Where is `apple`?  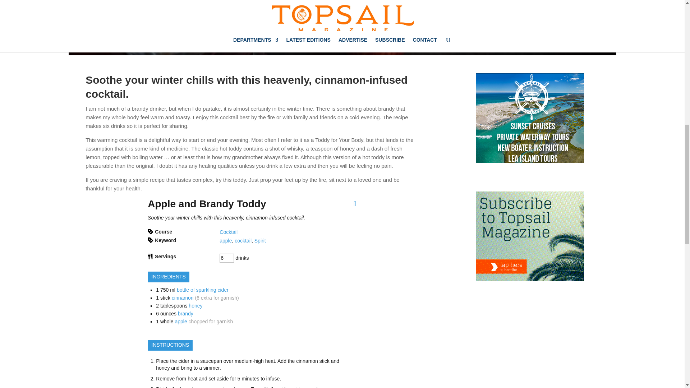 apple is located at coordinates (226, 241).